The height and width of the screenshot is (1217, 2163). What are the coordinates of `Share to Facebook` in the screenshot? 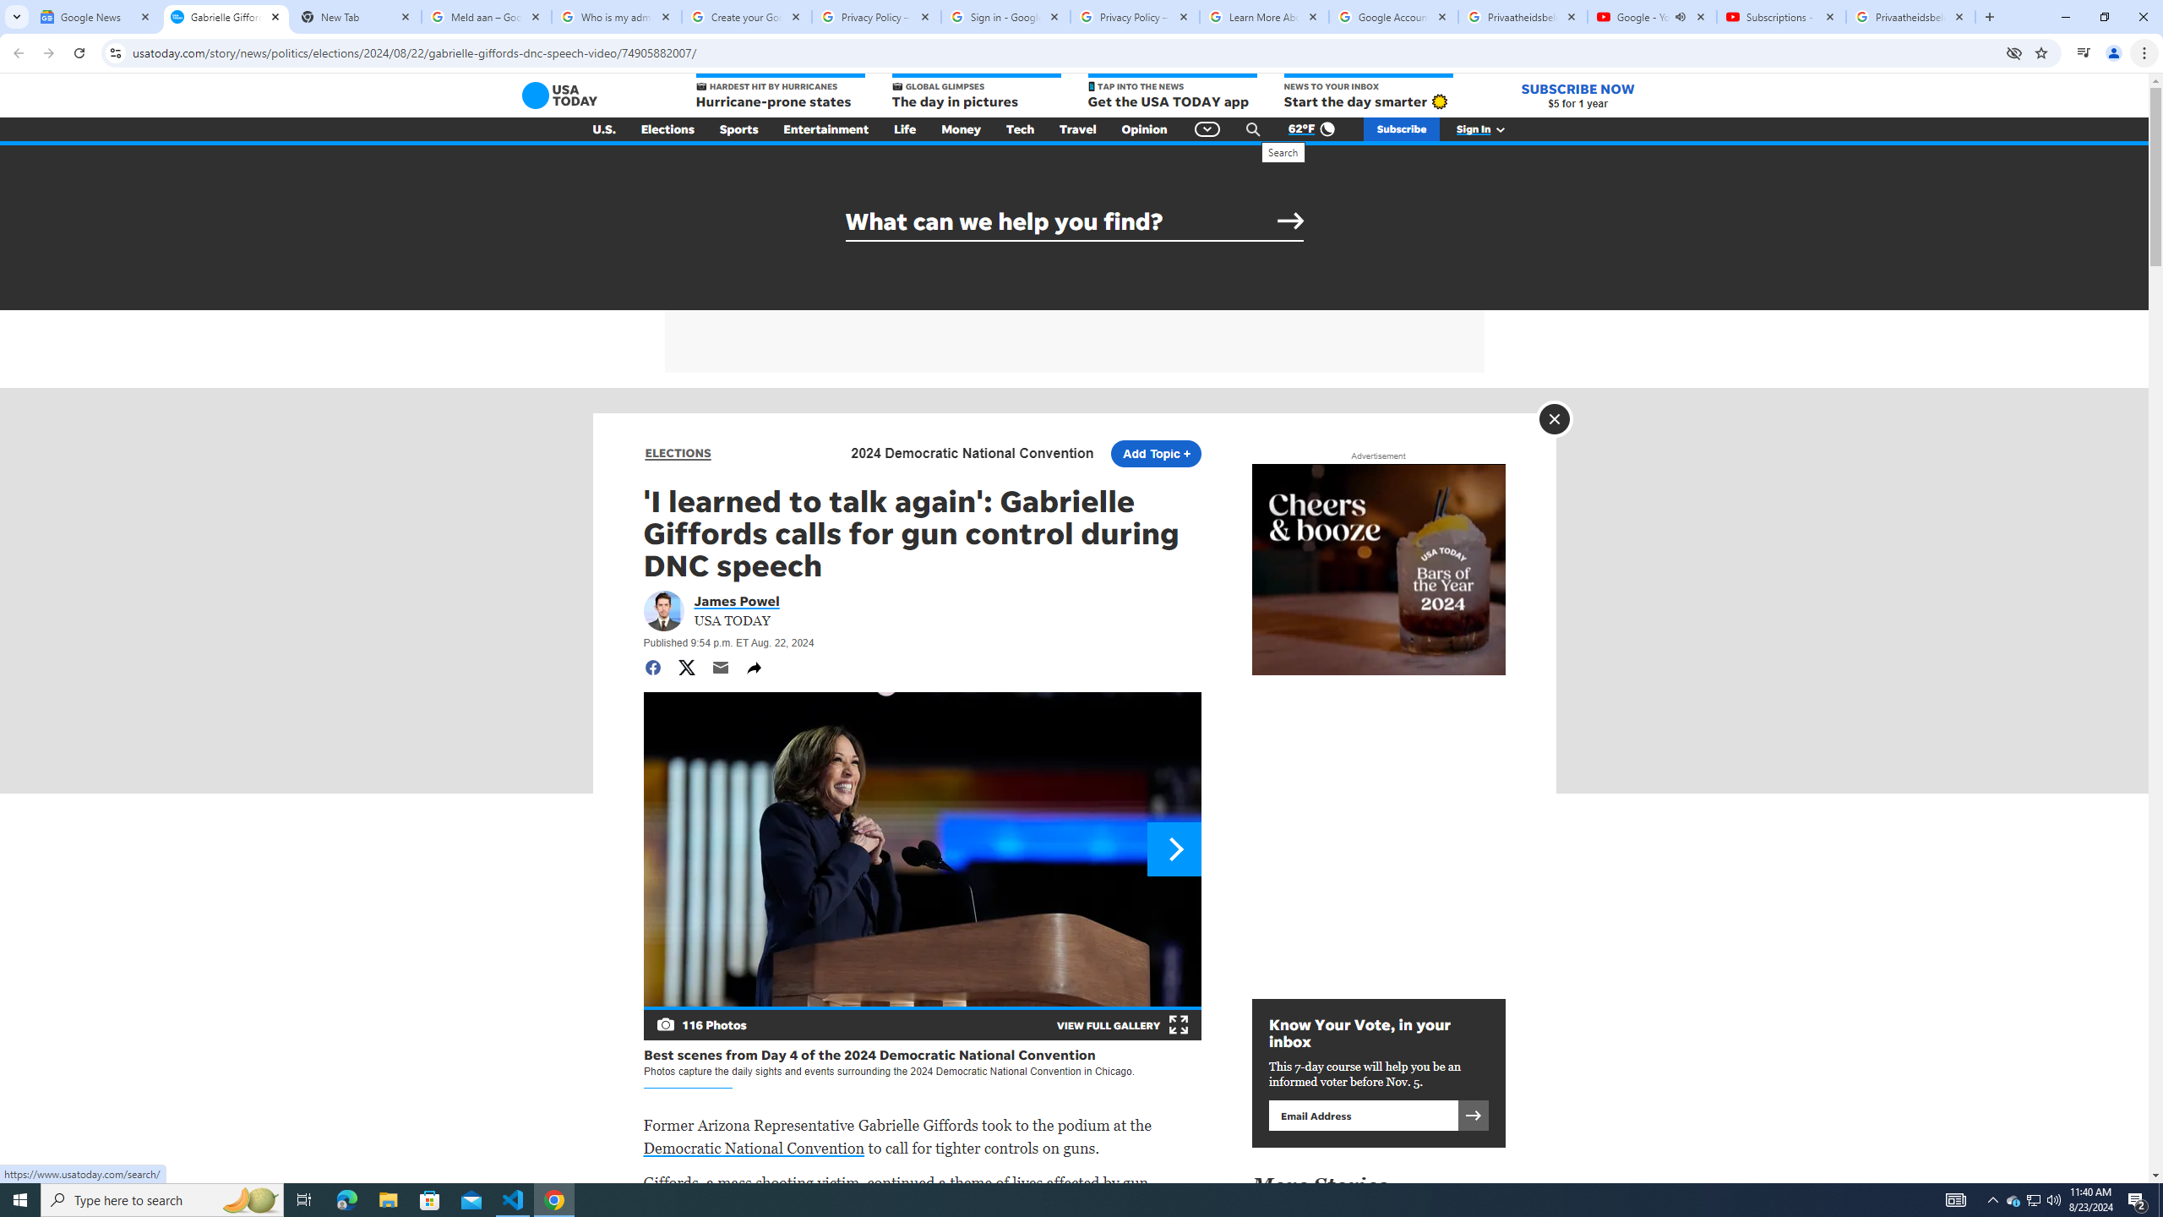 It's located at (652, 668).